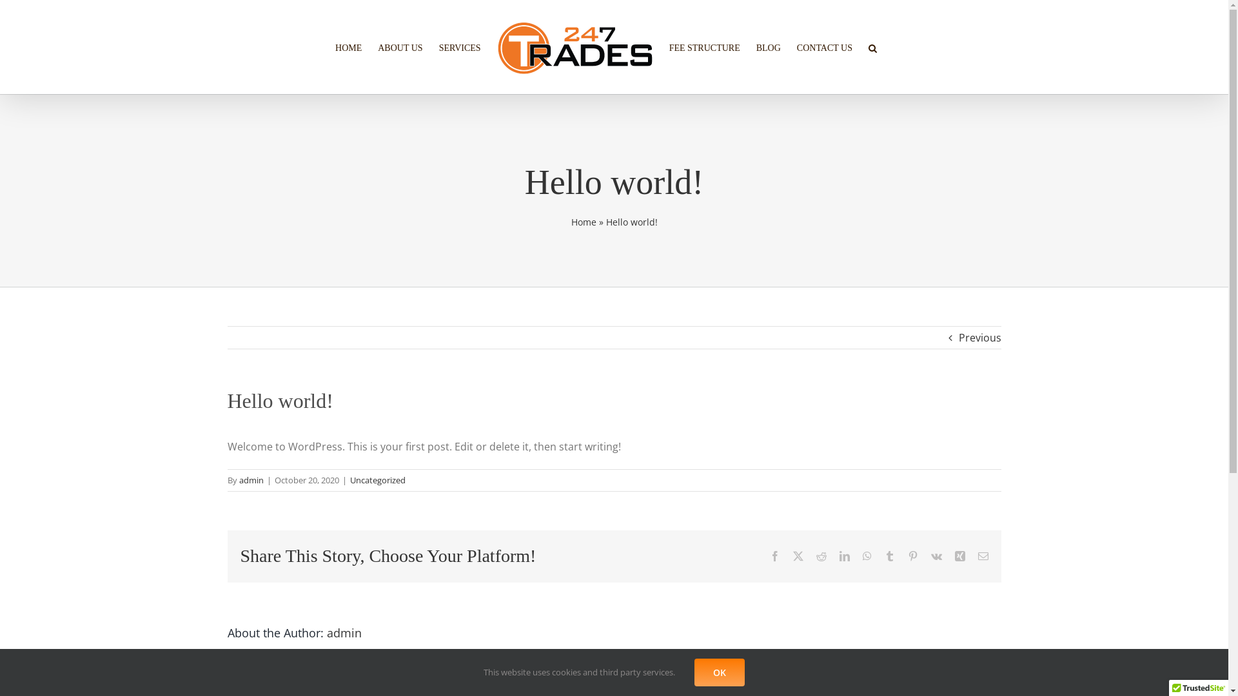  Describe the element at coordinates (251, 480) in the screenshot. I see `admin` at that location.